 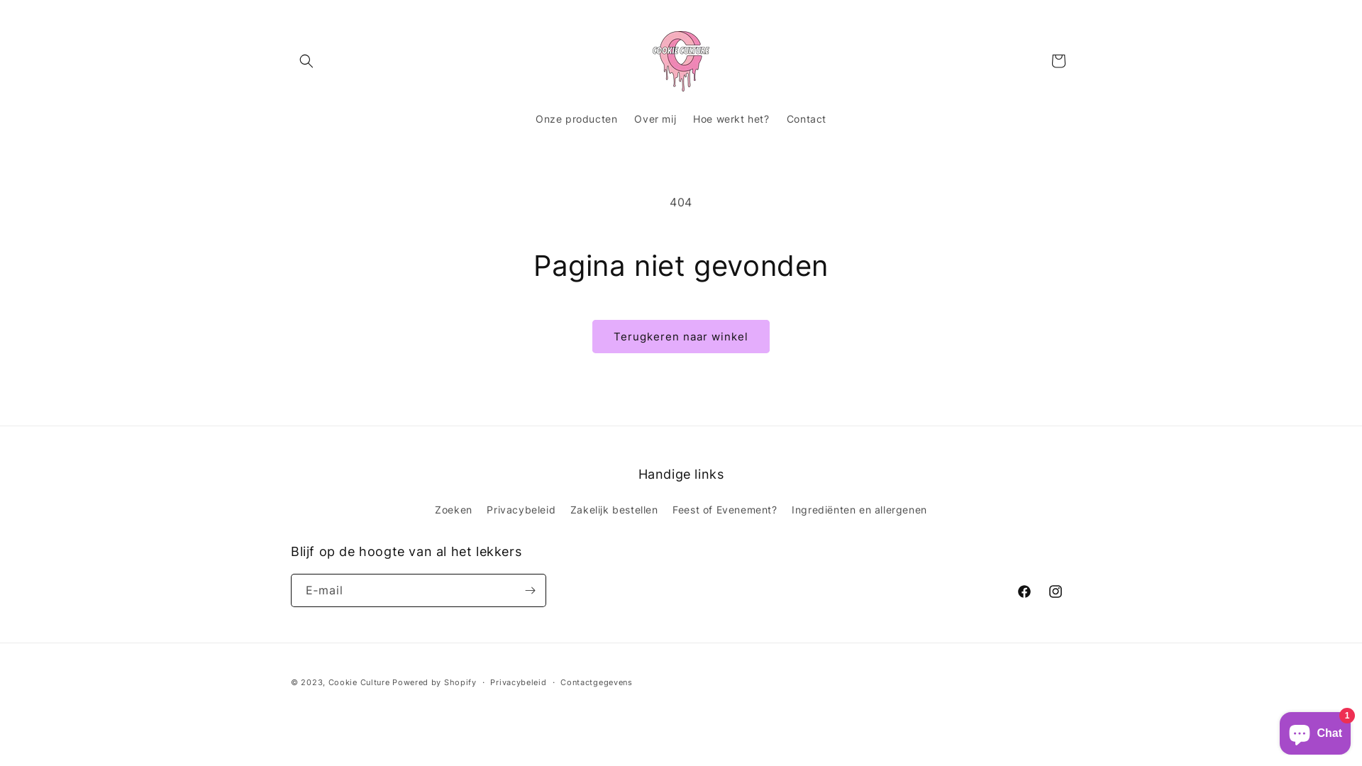 What do you see at coordinates (576, 118) in the screenshot?
I see `Onze producten` at bounding box center [576, 118].